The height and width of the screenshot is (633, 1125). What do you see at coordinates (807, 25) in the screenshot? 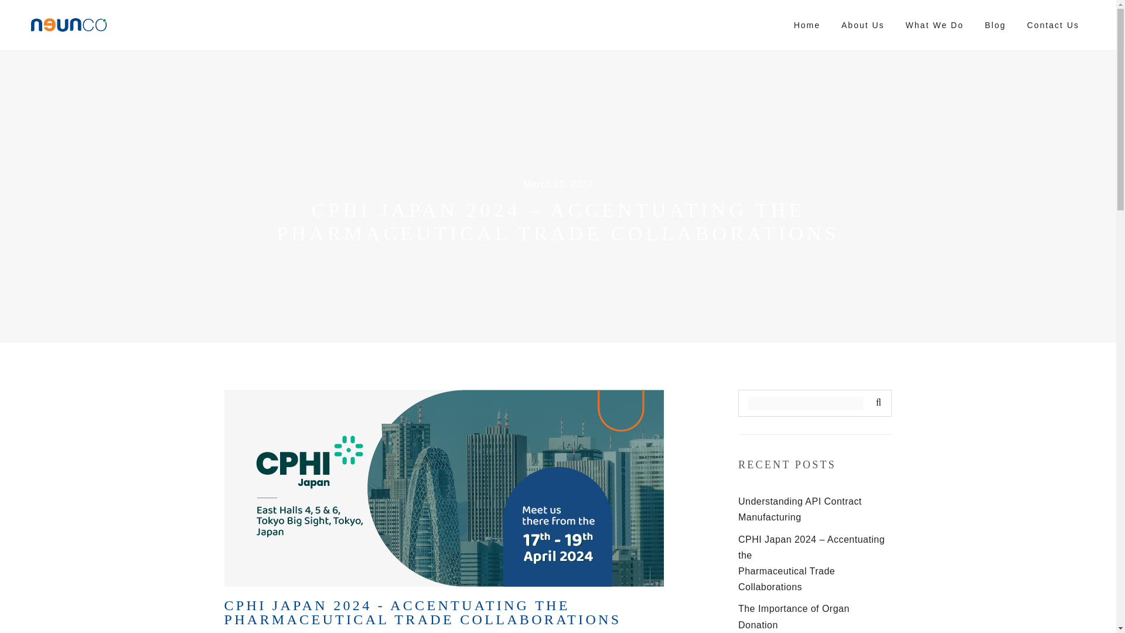
I see `Home` at bounding box center [807, 25].